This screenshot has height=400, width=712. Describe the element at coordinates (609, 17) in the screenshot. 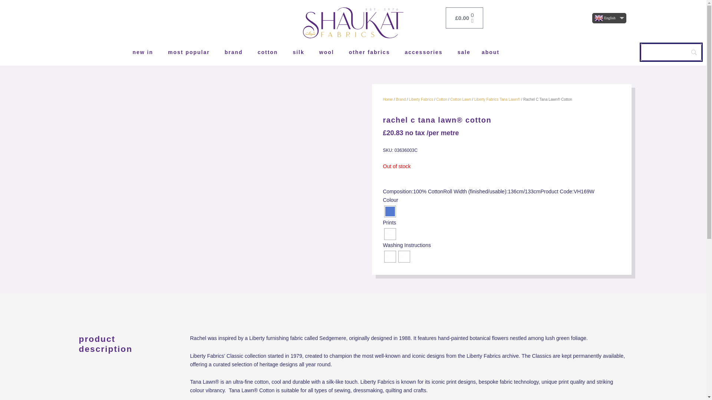

I see `English` at that location.